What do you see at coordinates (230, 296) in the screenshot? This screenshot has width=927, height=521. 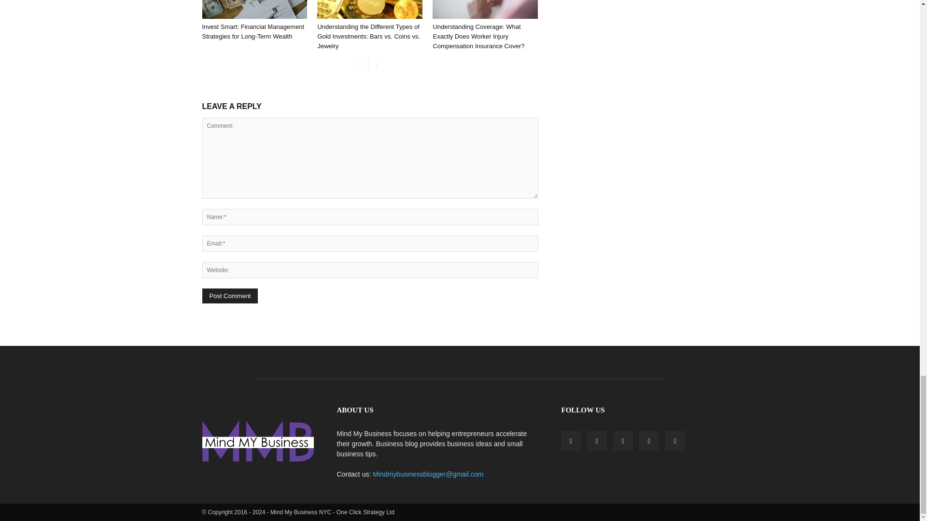 I see `Post Comment` at bounding box center [230, 296].